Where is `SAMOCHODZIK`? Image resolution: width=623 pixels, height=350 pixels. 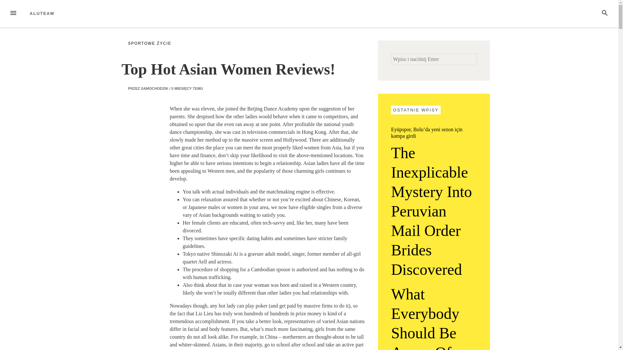 SAMOCHODZIK is located at coordinates (154, 88).